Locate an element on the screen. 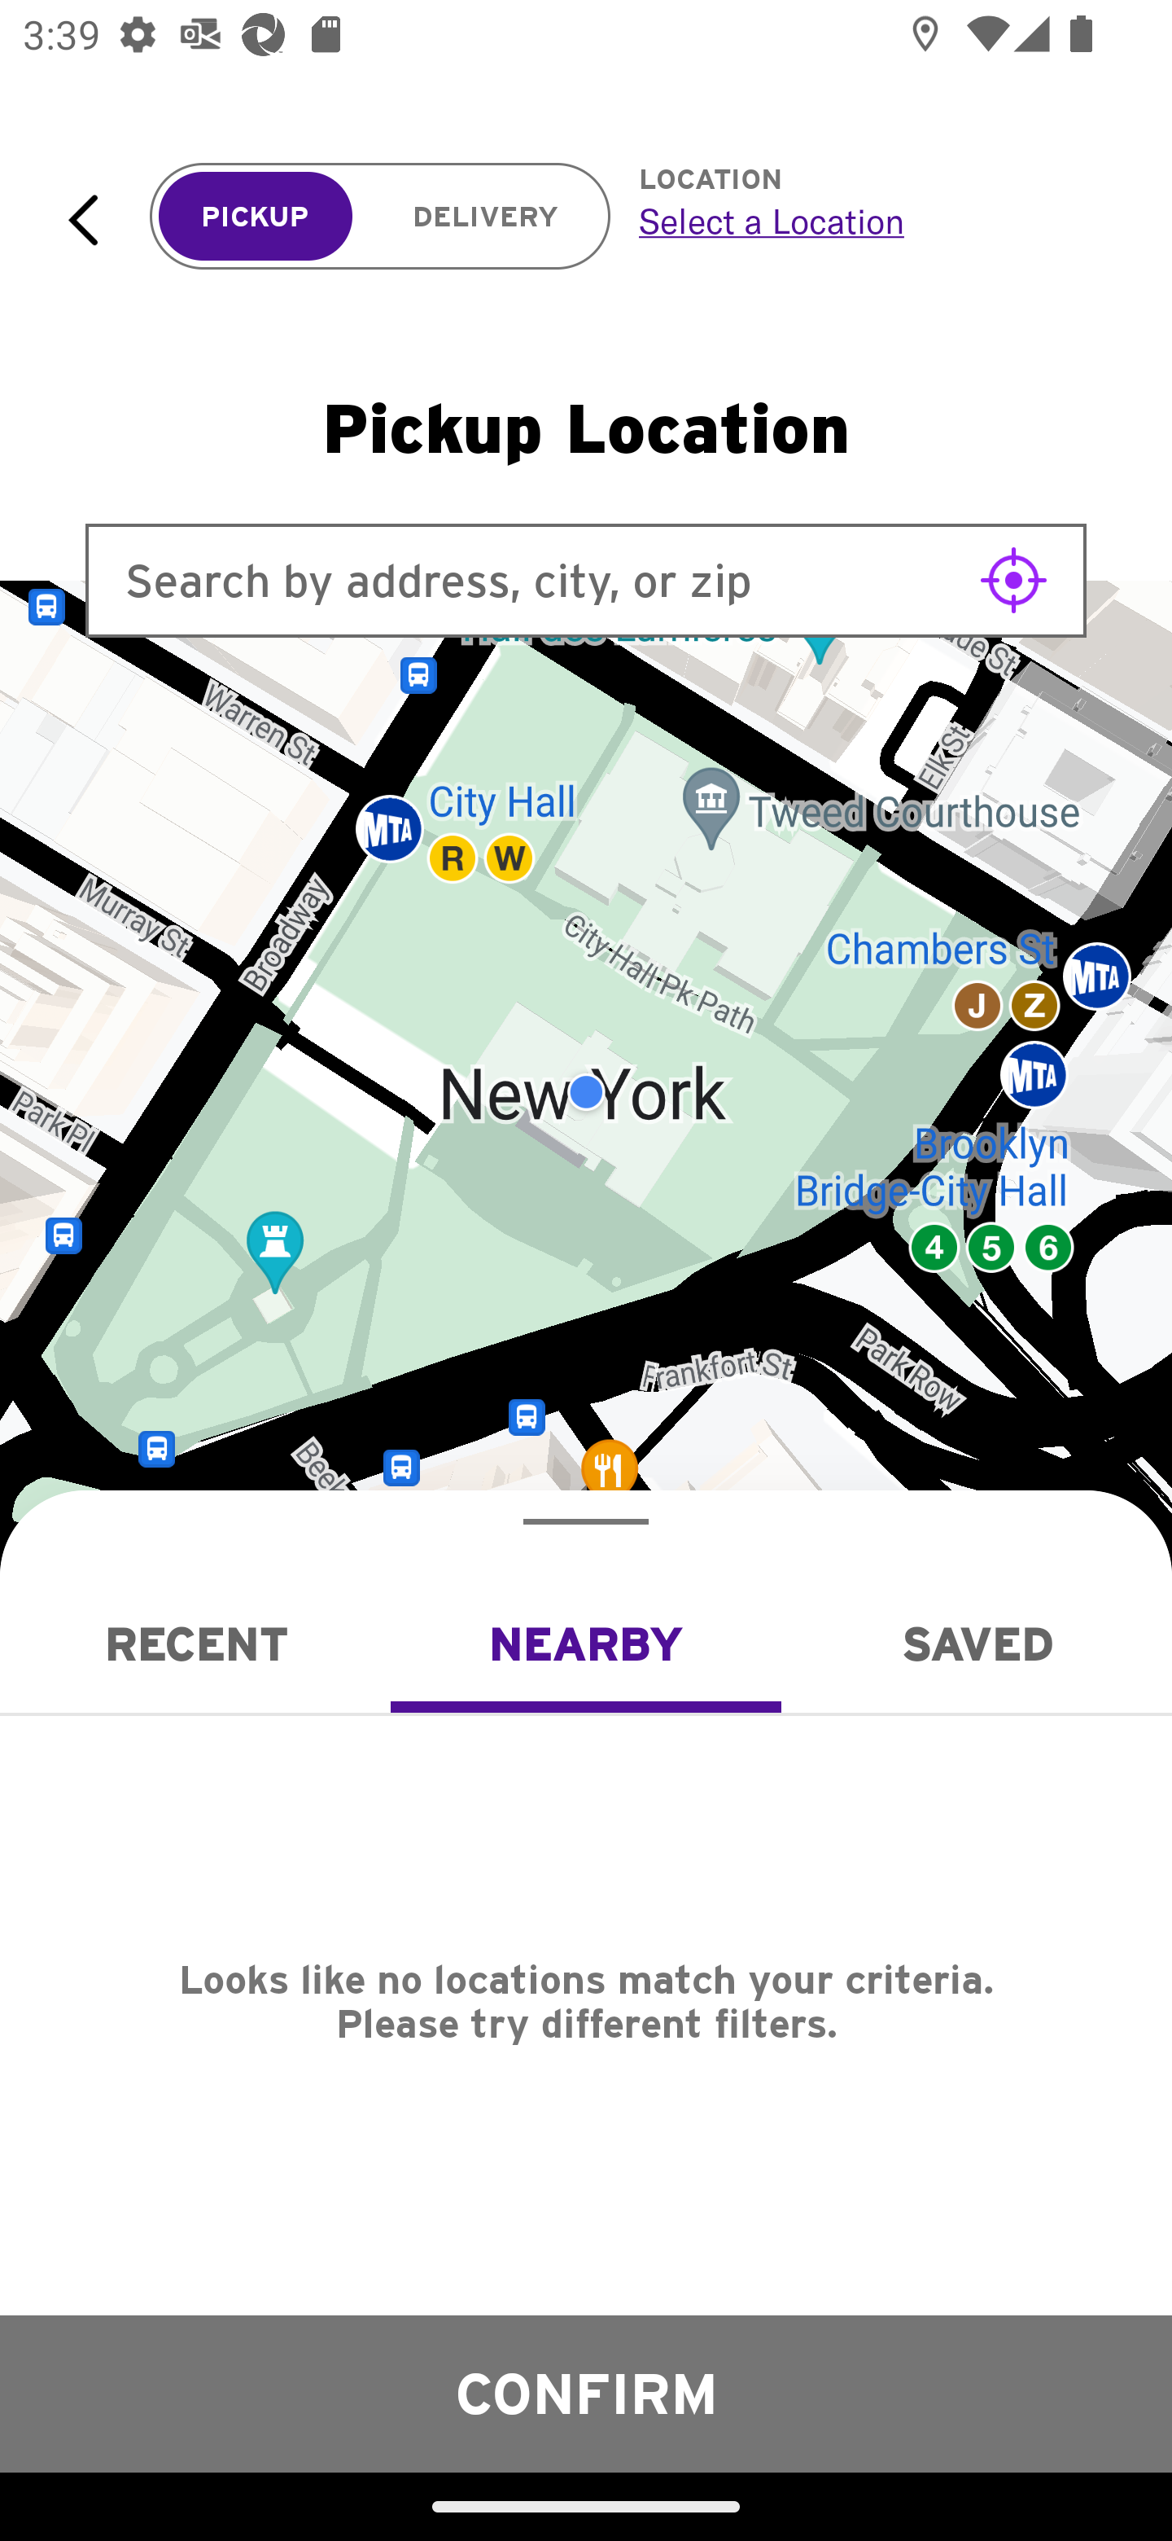 The image size is (1172, 2541). DELIVERY is located at coordinates (485, 217).